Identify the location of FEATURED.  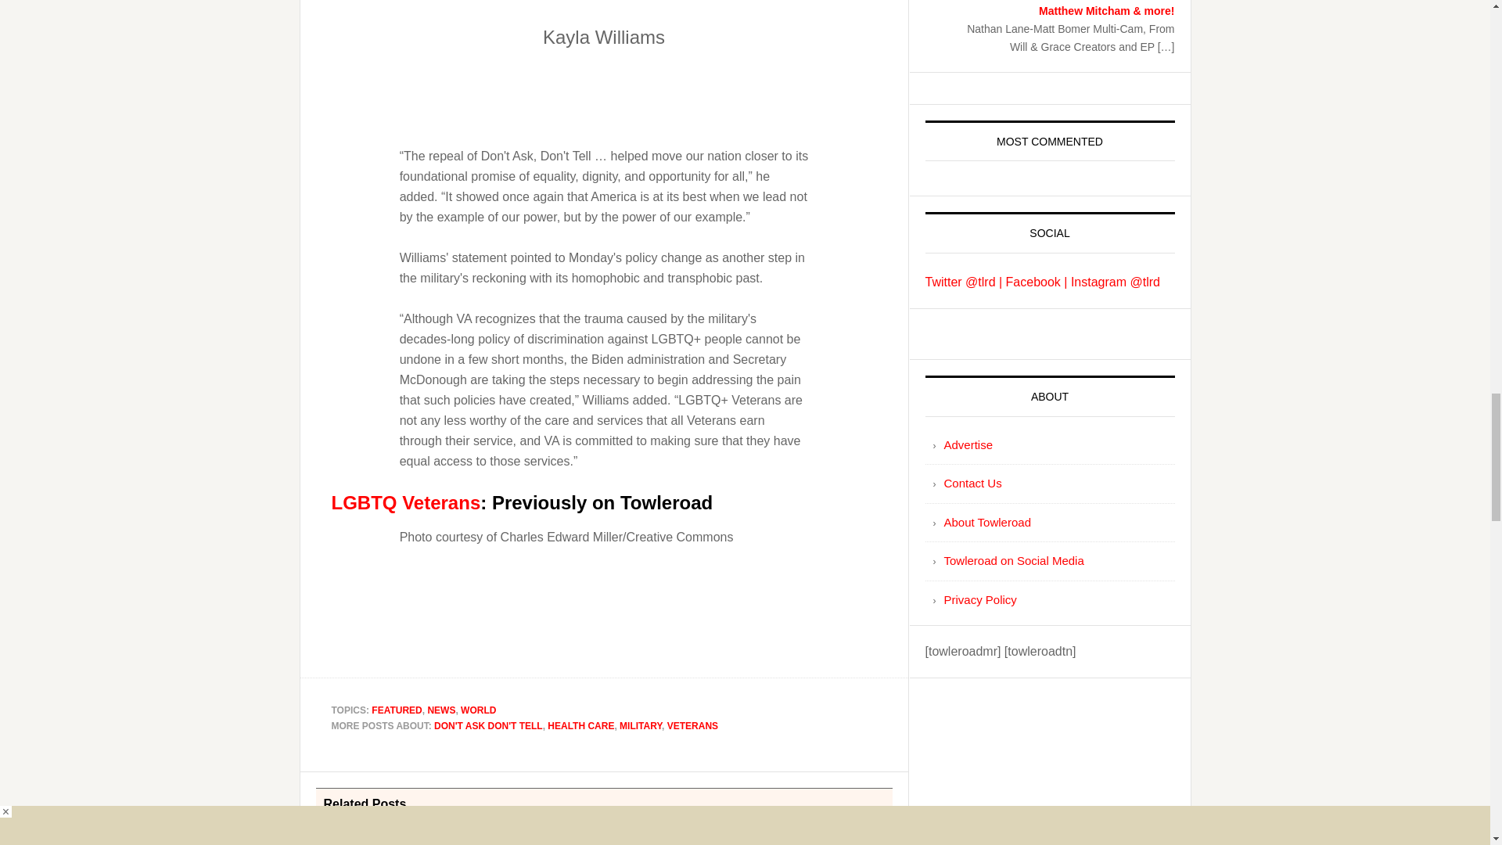
(396, 710).